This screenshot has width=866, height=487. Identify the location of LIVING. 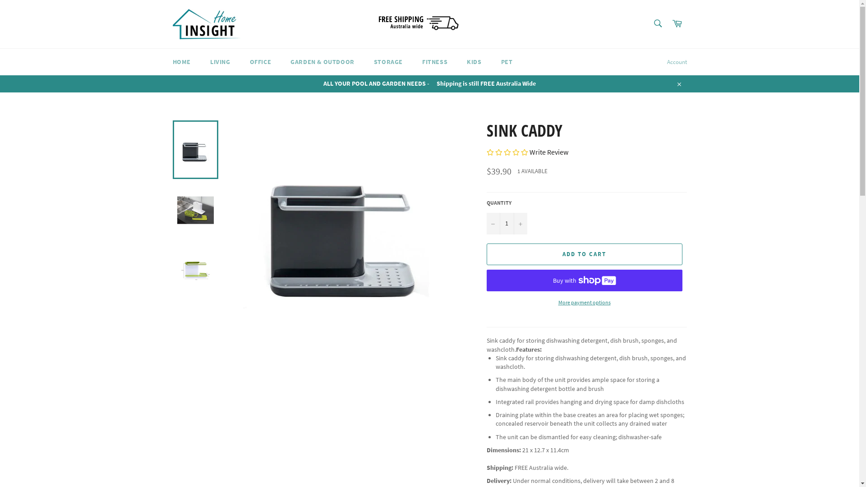
(220, 62).